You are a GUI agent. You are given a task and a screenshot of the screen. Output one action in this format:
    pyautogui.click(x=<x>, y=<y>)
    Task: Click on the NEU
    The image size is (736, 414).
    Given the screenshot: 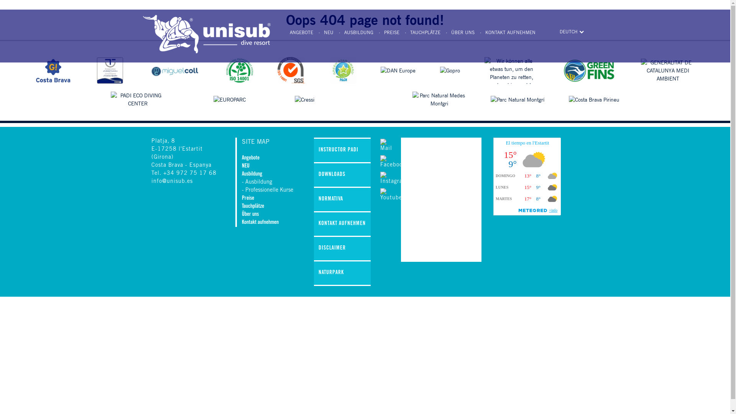 What is the action you would take?
    pyautogui.click(x=324, y=33)
    